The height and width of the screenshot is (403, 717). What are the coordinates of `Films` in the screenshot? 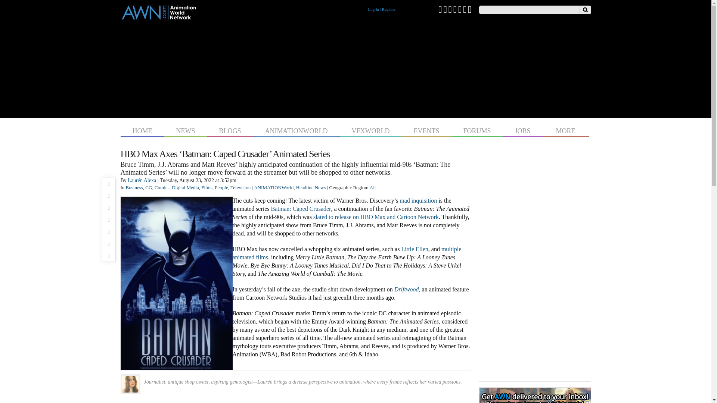 It's located at (207, 187).